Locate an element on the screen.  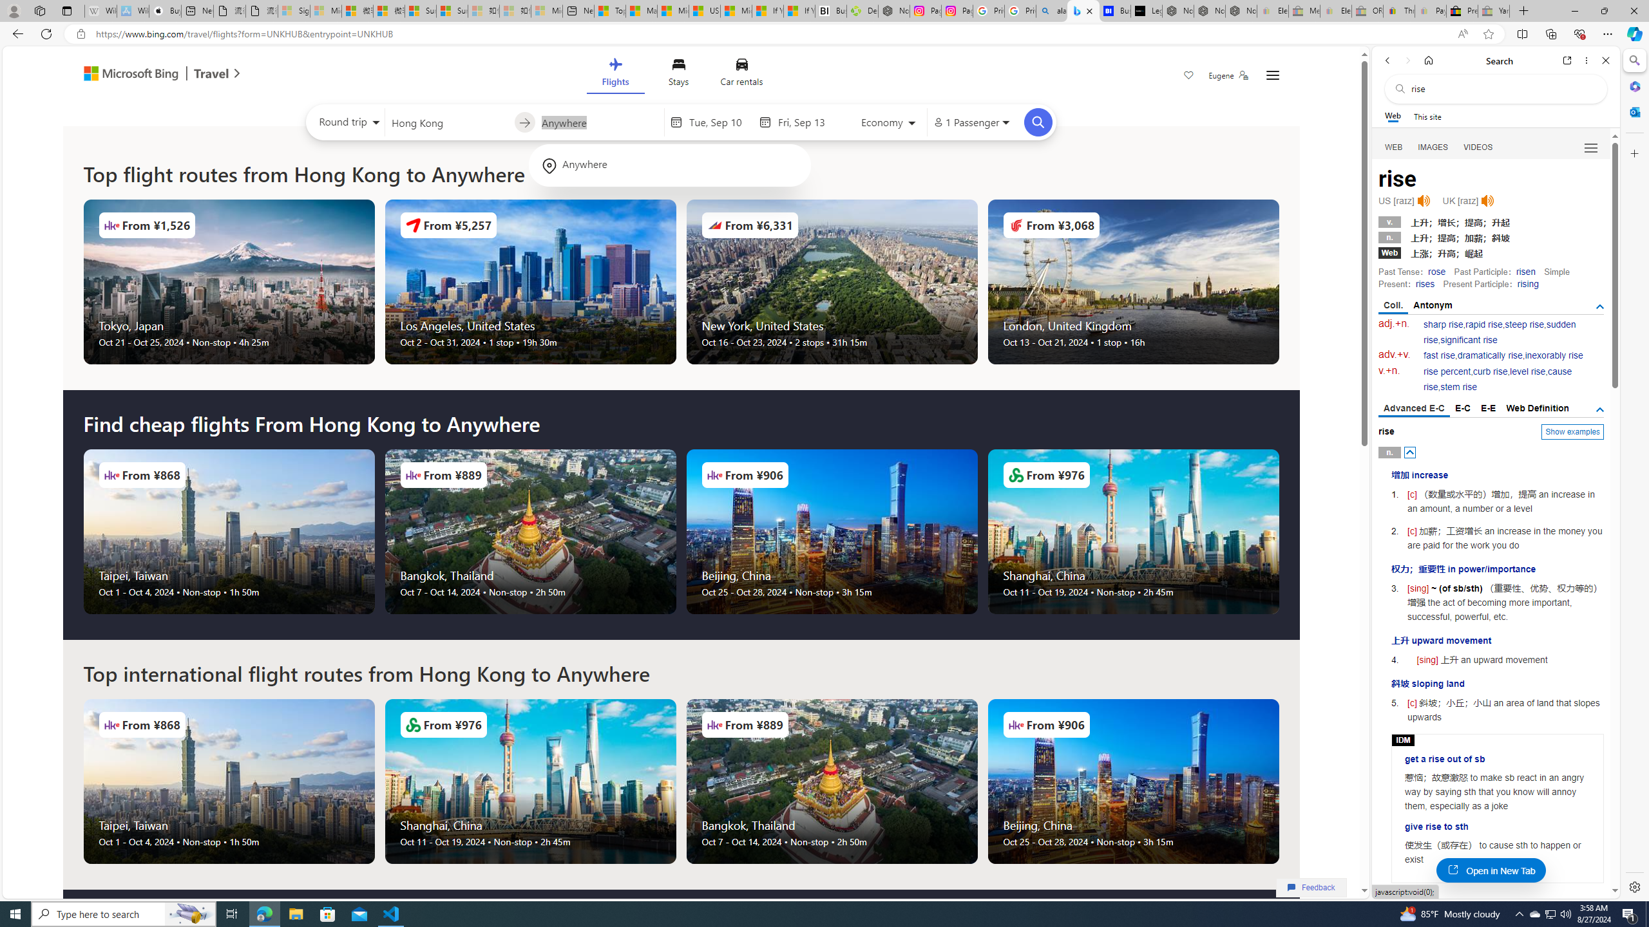
Payments Terms of Use | eBay.com - Sleeping is located at coordinates (1430, 11).